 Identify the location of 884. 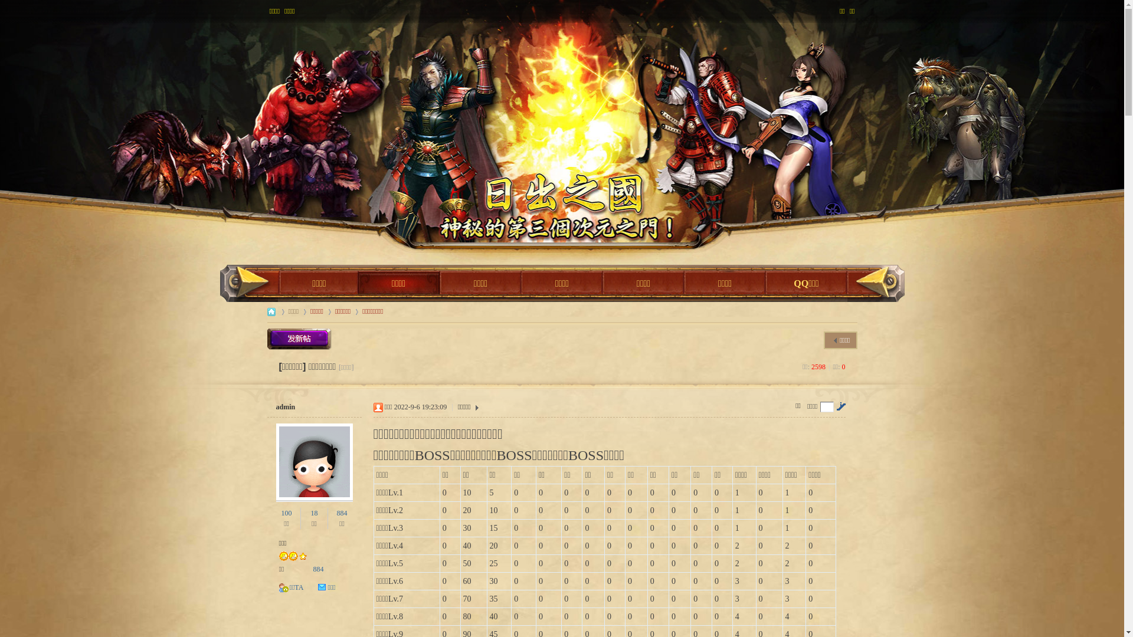
(318, 569).